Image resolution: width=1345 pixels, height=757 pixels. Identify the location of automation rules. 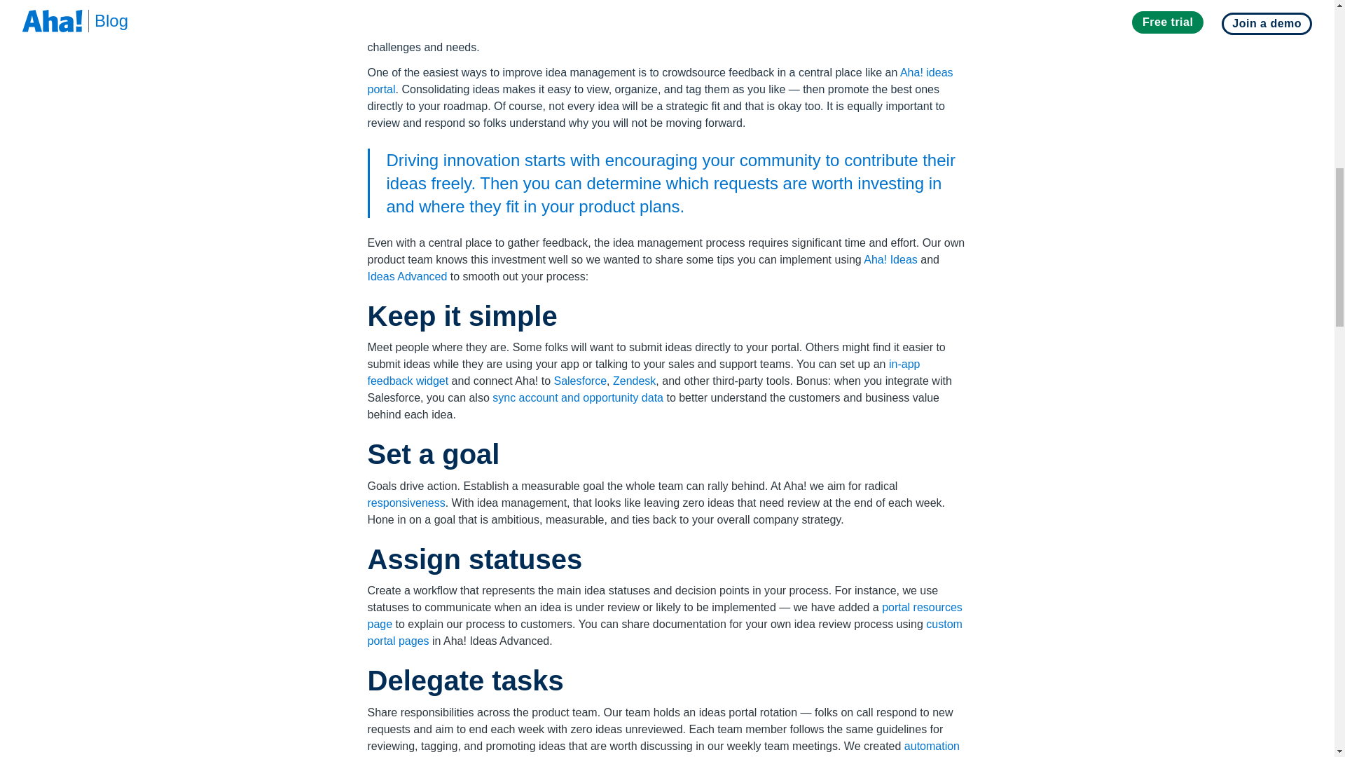
(663, 749).